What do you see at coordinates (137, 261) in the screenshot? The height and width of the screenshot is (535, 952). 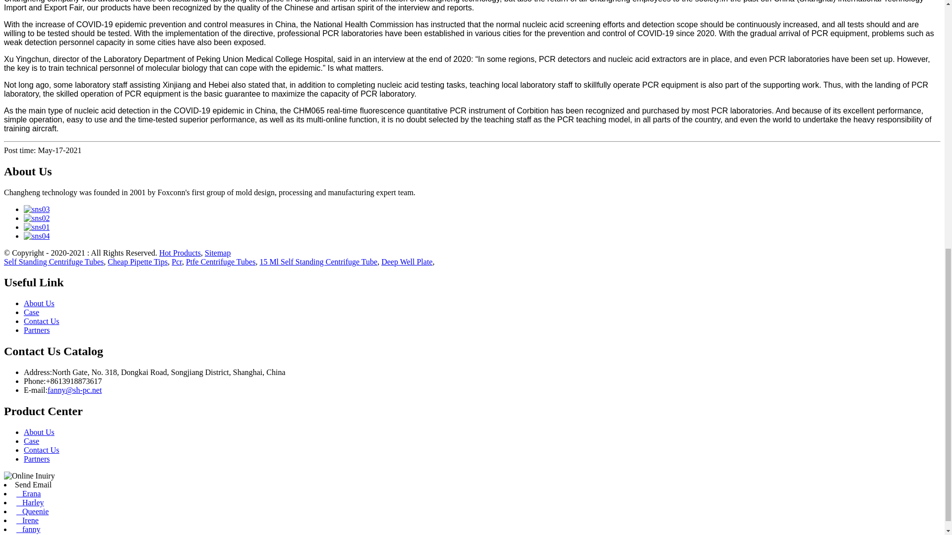 I see `Cheap Pipette Tips` at bounding box center [137, 261].